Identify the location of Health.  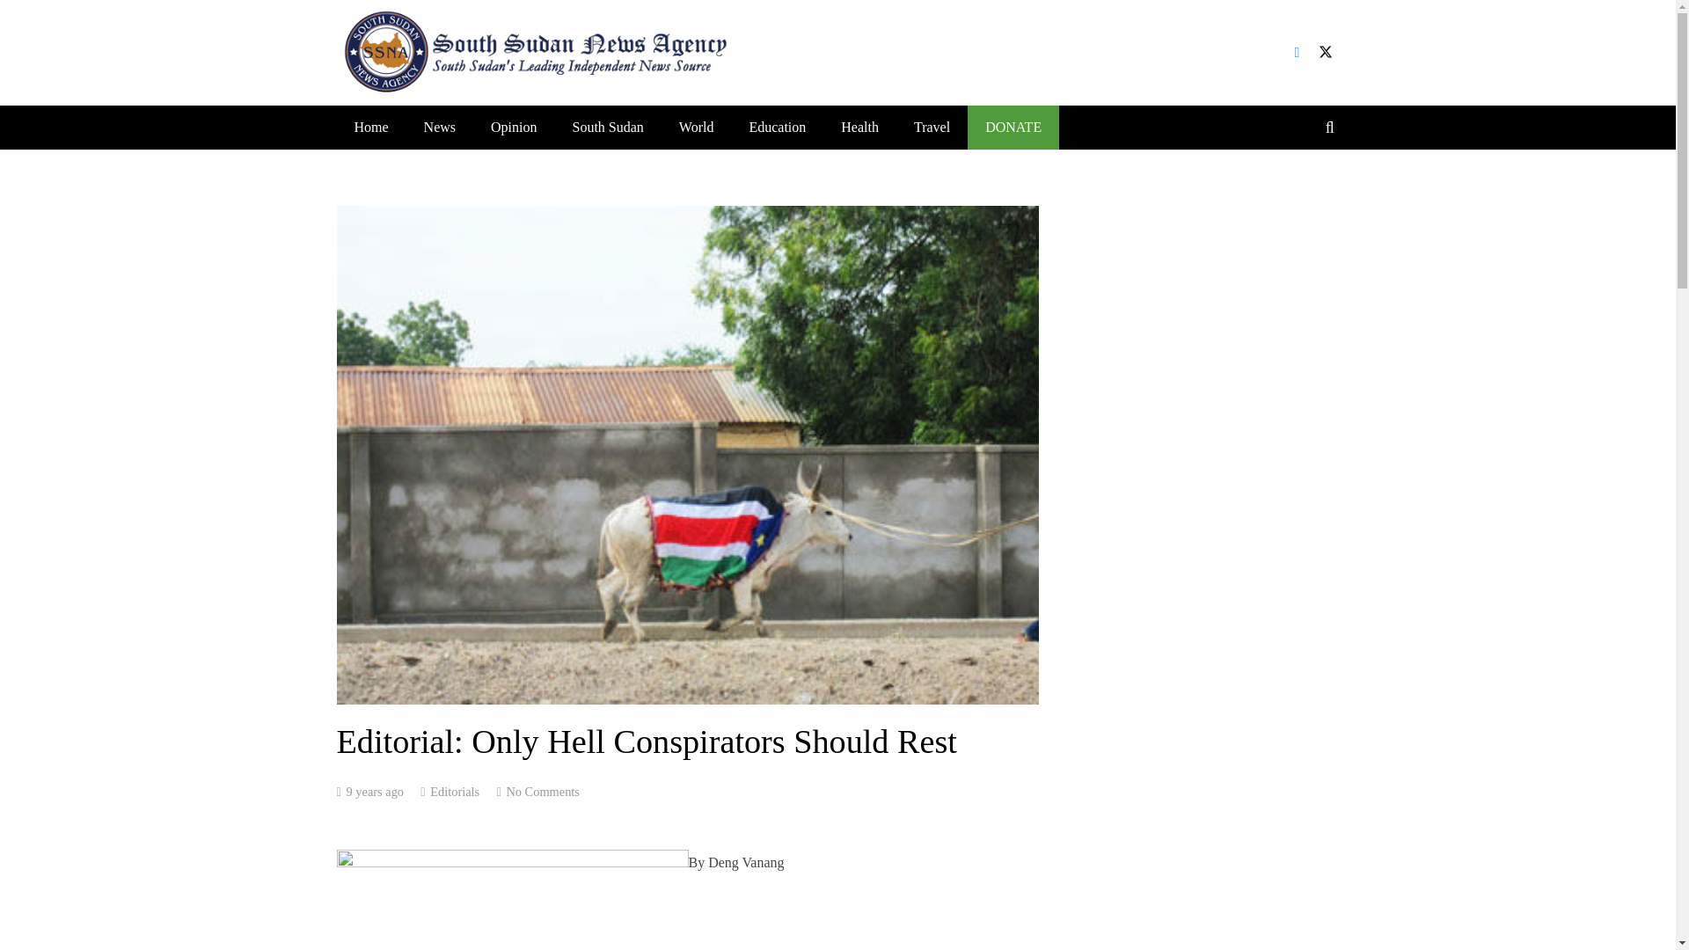
(860, 127).